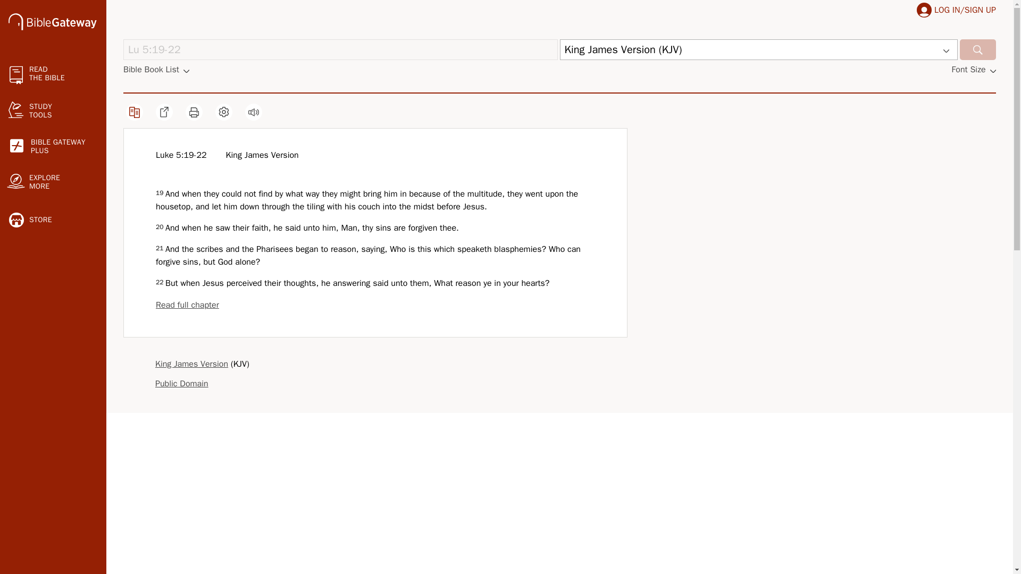  I want to click on Bible Gateway logo, so click(924, 10).